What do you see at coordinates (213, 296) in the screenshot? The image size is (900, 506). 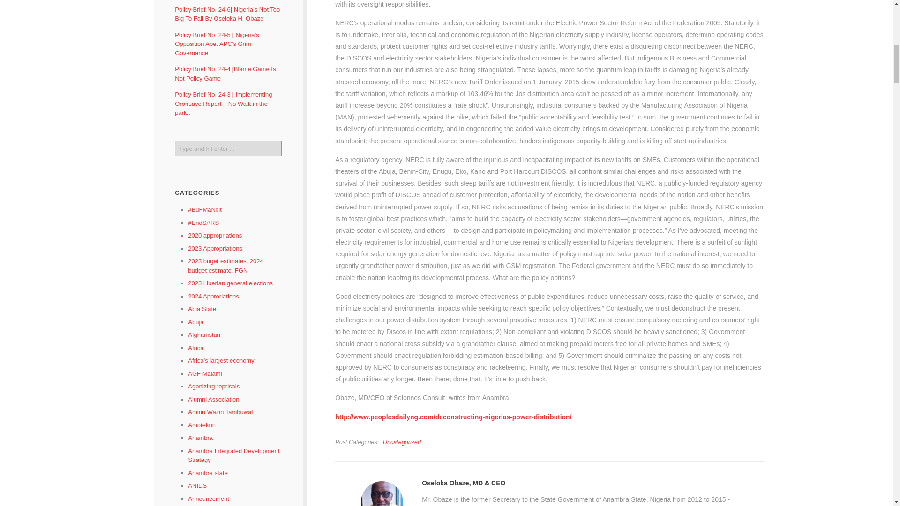 I see `2024 Approriations` at bounding box center [213, 296].